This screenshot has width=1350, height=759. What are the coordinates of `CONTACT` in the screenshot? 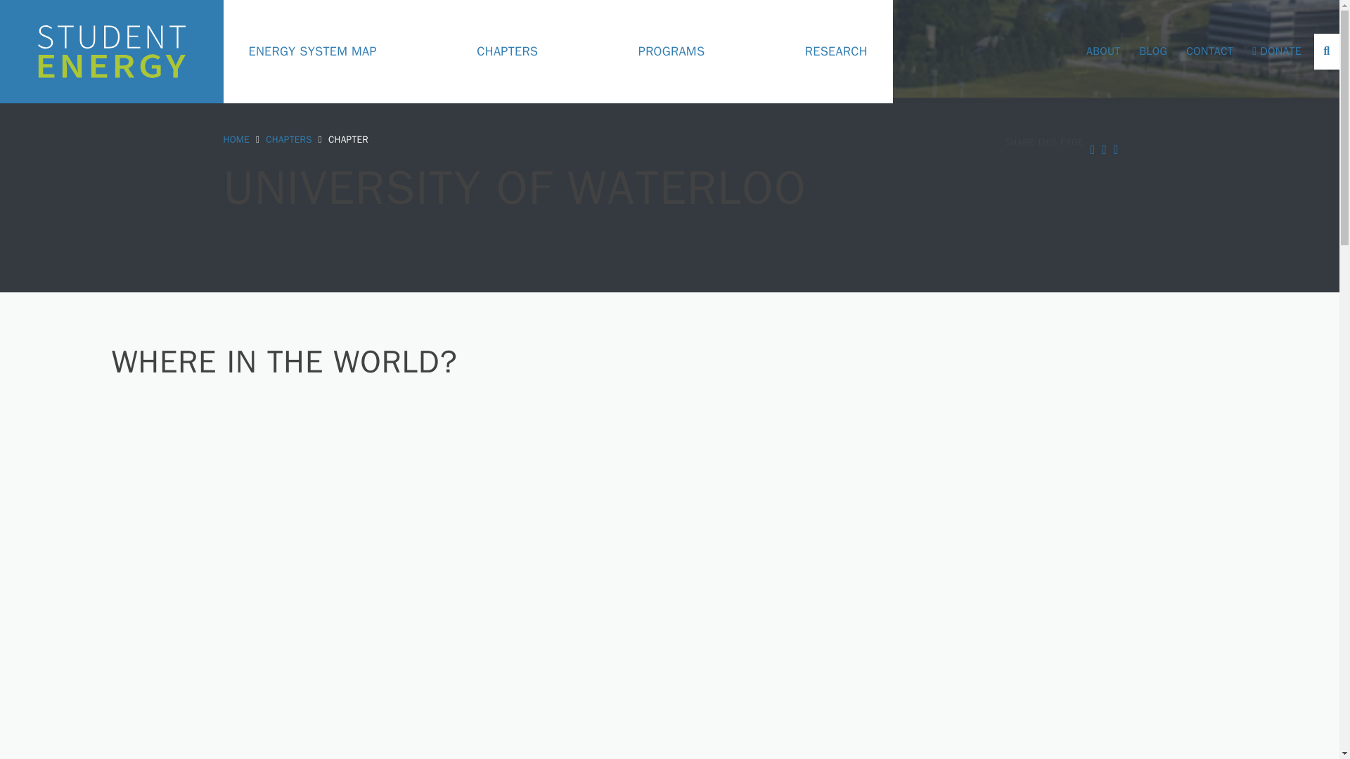 It's located at (1209, 51).